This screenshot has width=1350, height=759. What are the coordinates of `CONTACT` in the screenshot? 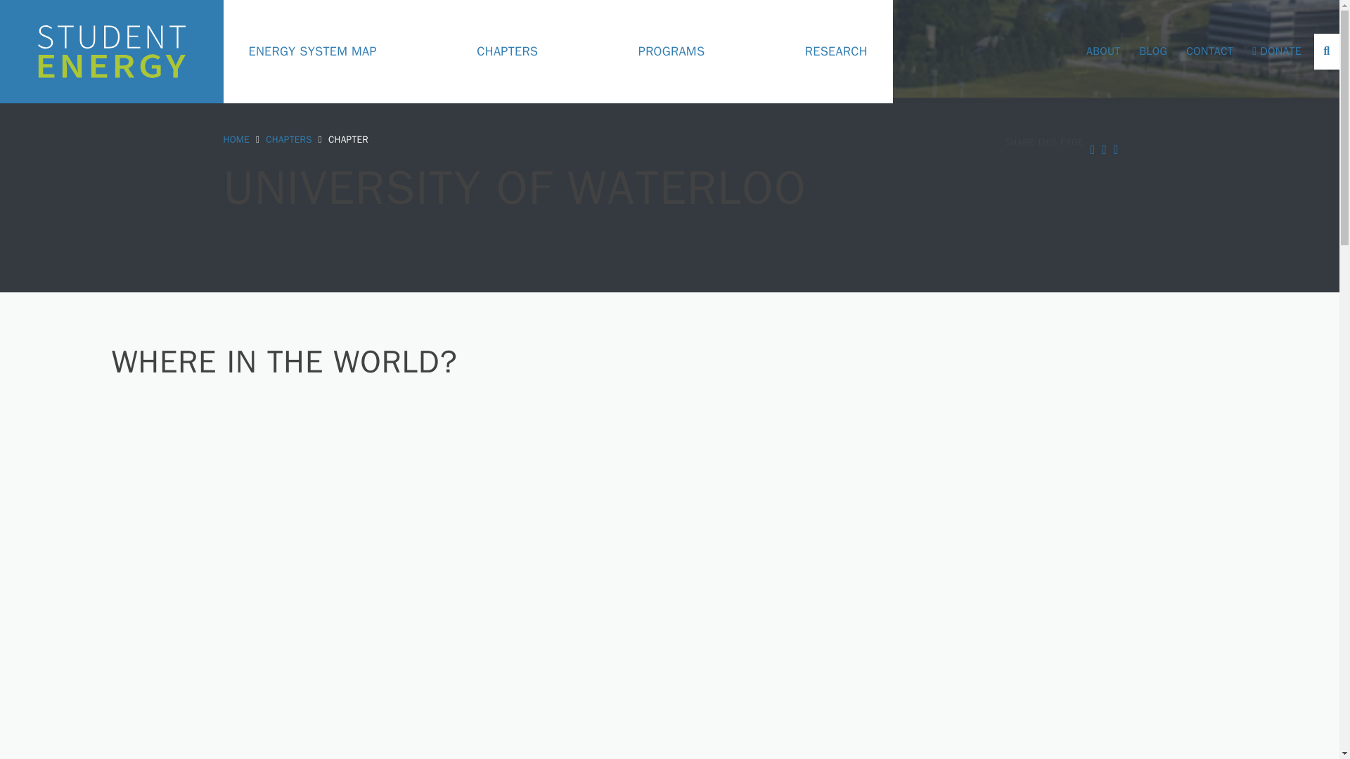 It's located at (1209, 51).